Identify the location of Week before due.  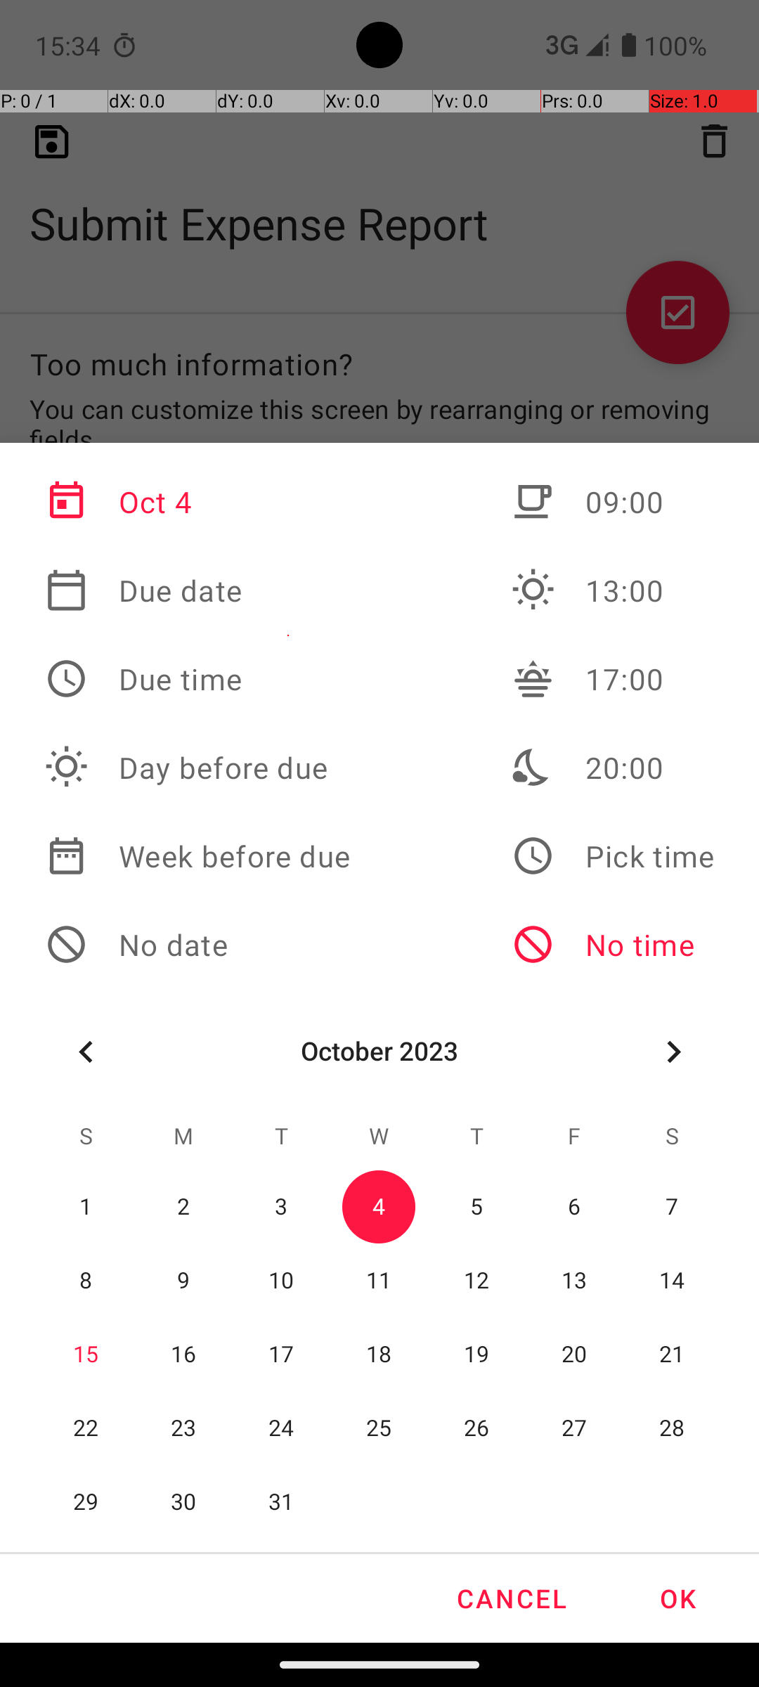
(197, 856).